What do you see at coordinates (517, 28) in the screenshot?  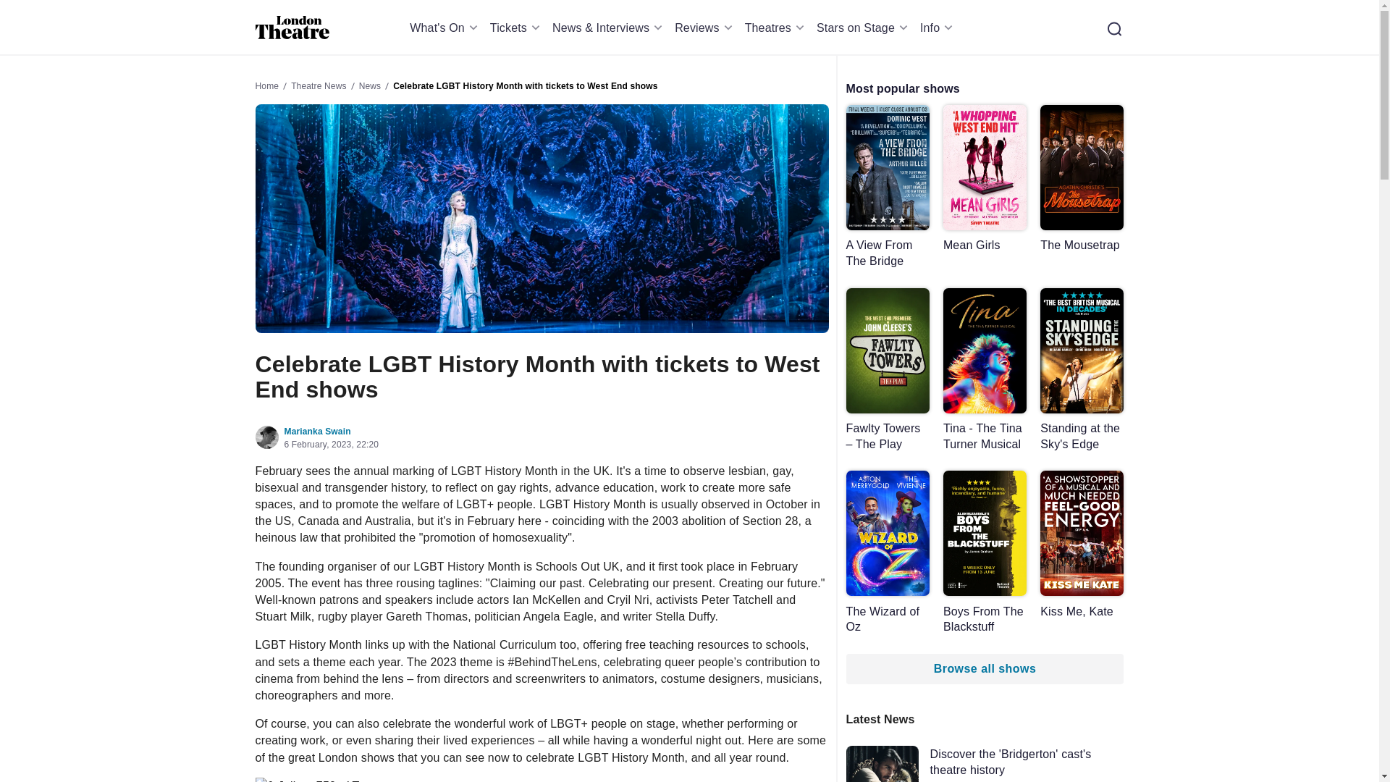 I see `Tickets` at bounding box center [517, 28].